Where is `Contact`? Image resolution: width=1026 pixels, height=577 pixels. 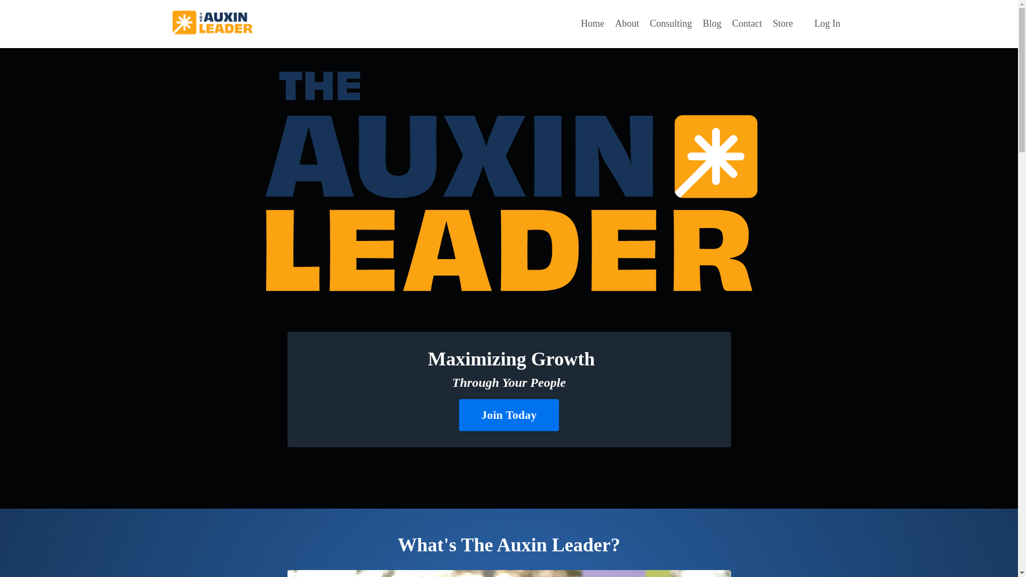
Contact is located at coordinates (747, 24).